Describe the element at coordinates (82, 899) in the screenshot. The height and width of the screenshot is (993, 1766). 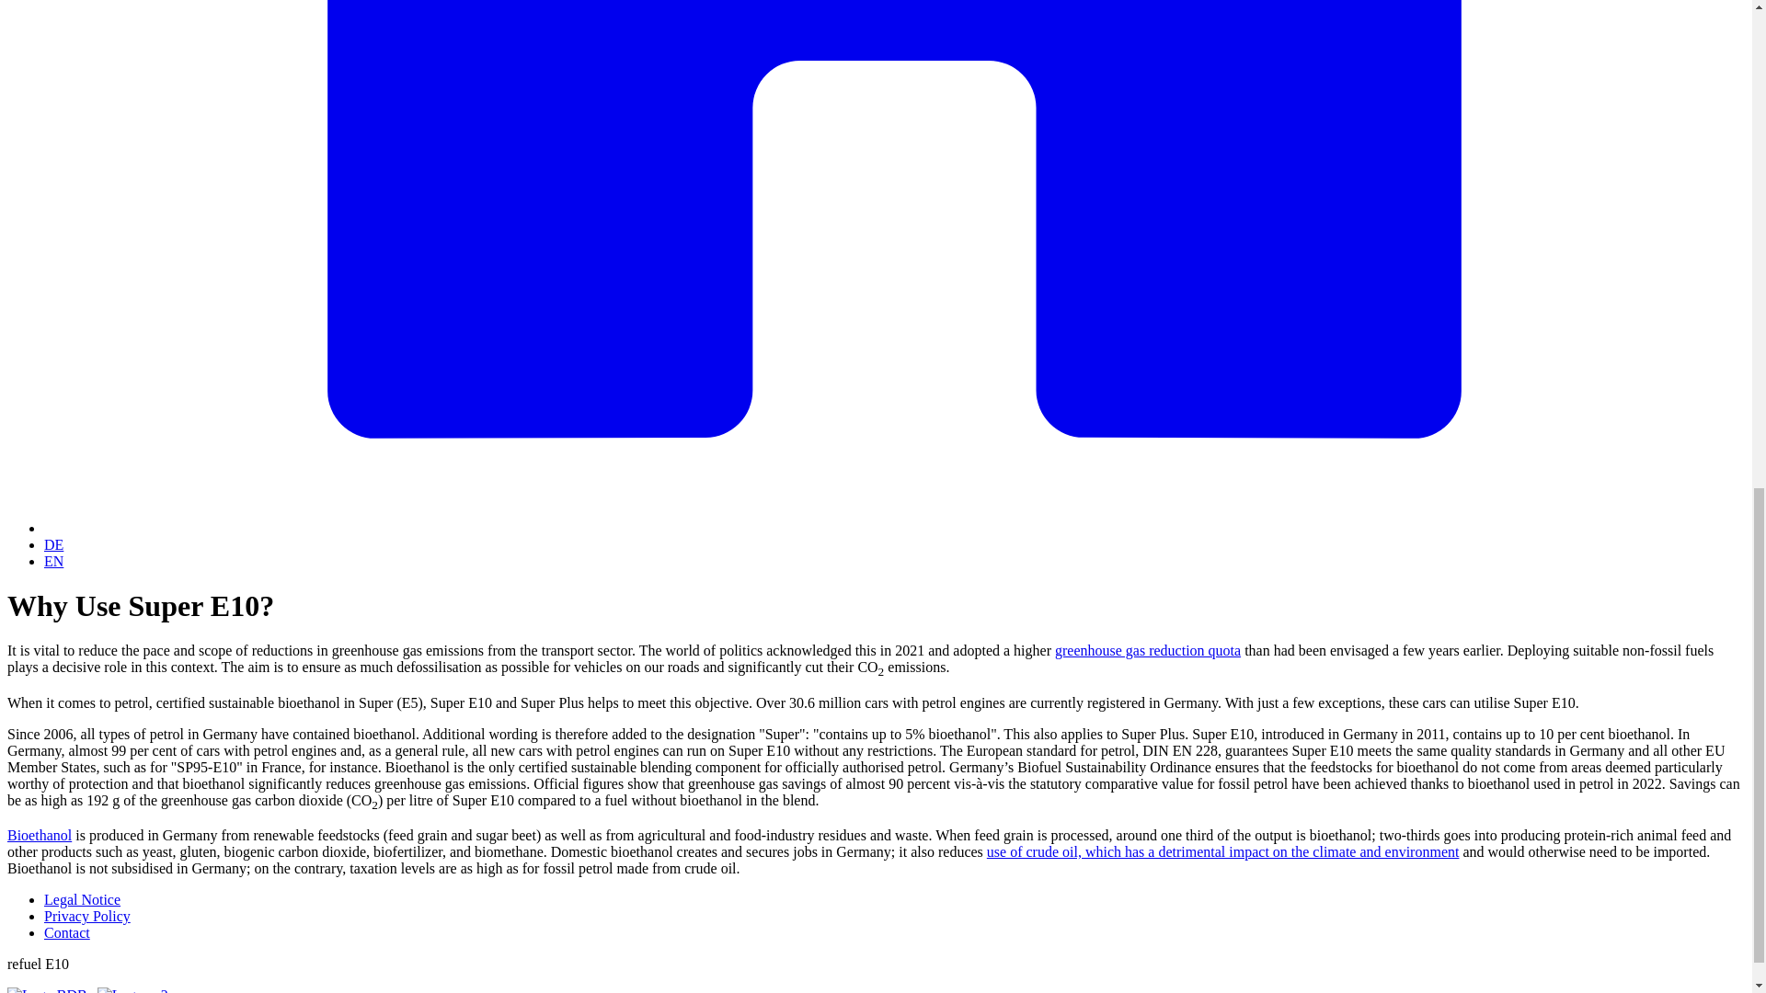
I see `Legal Notice` at that location.